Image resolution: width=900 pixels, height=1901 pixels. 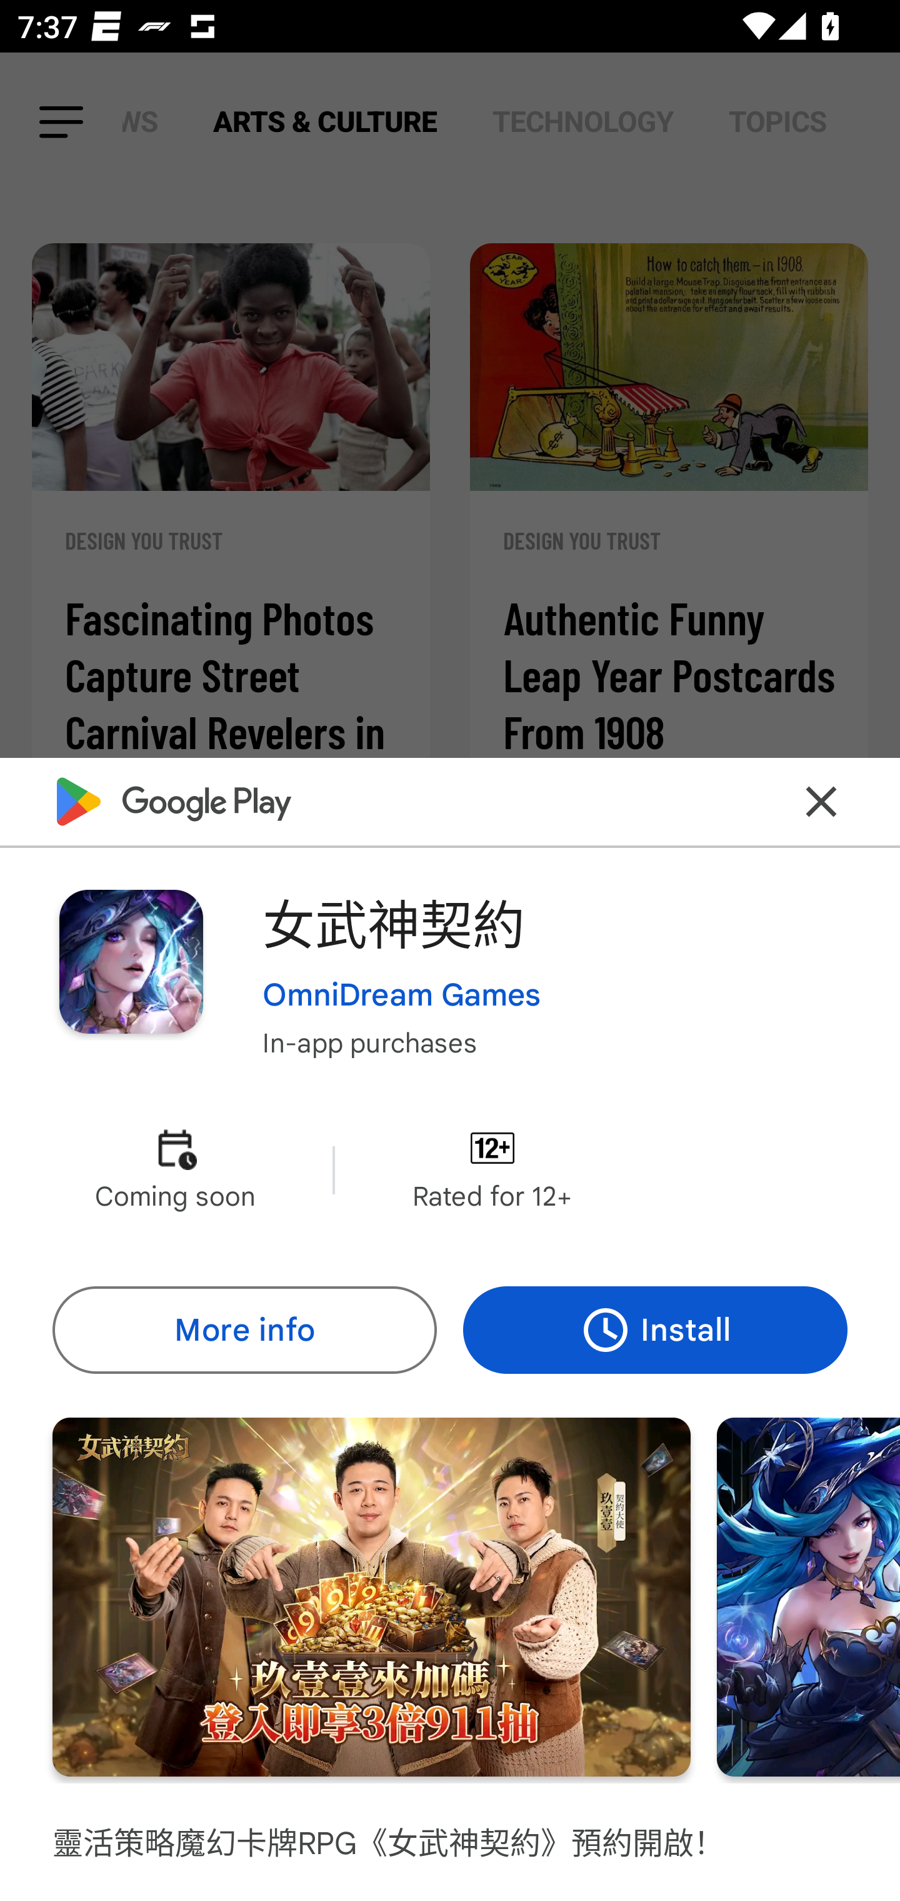 What do you see at coordinates (371, 1597) in the screenshot?
I see `Screenshot "1" of "5"` at bounding box center [371, 1597].